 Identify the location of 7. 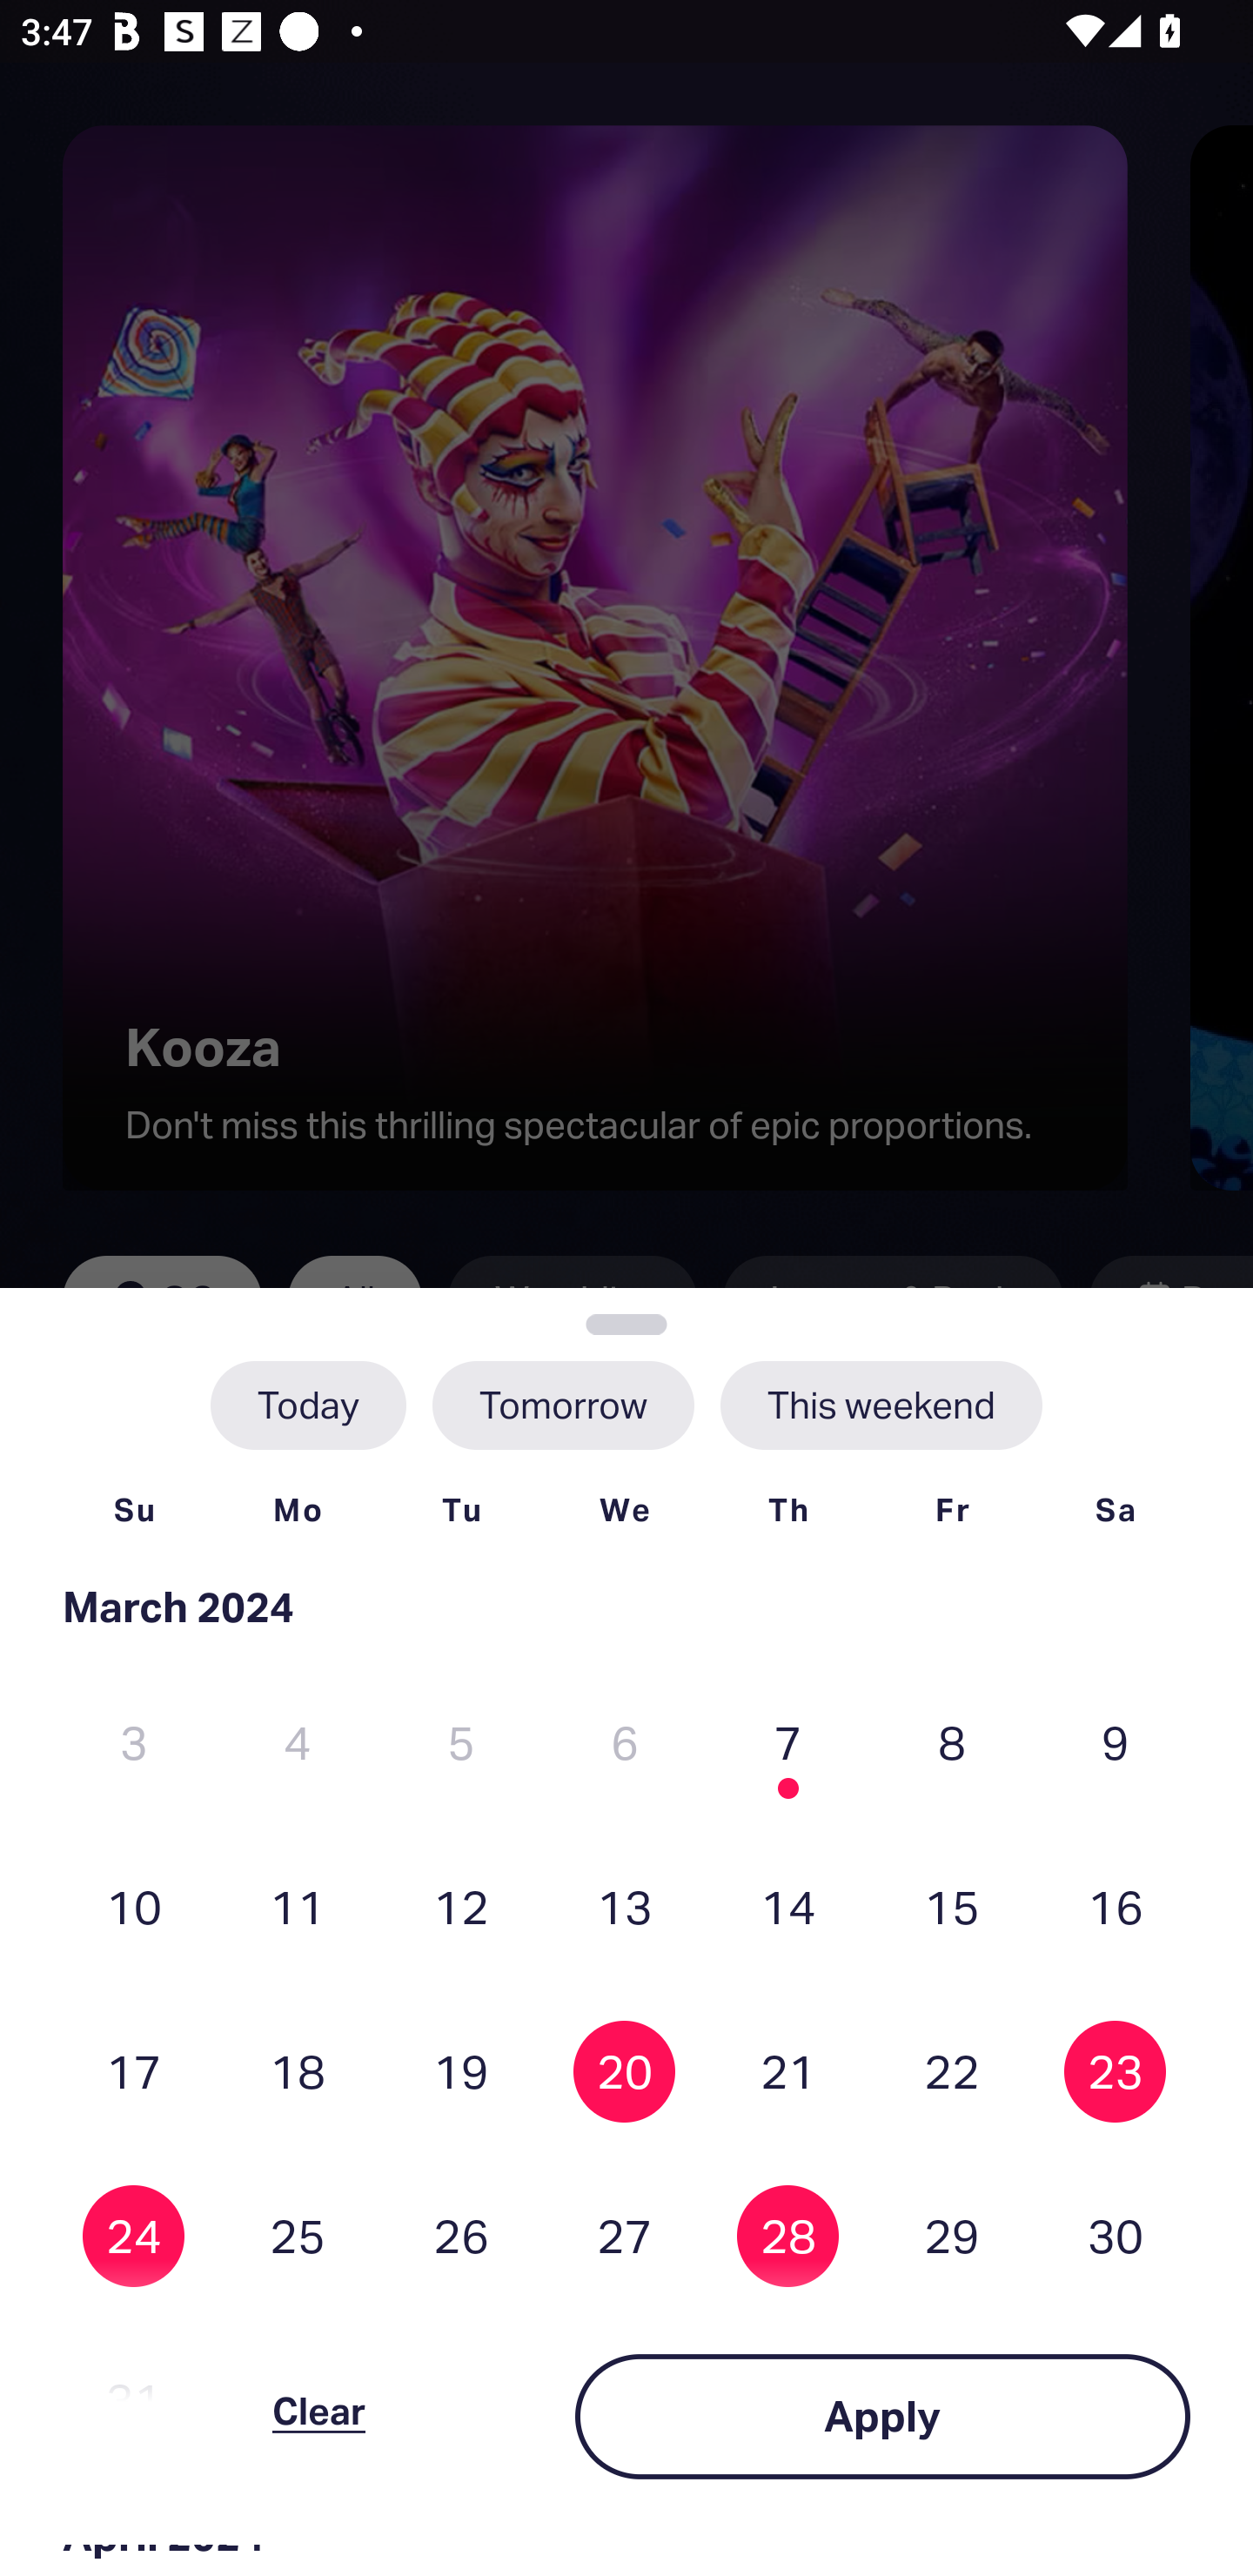
(787, 1742).